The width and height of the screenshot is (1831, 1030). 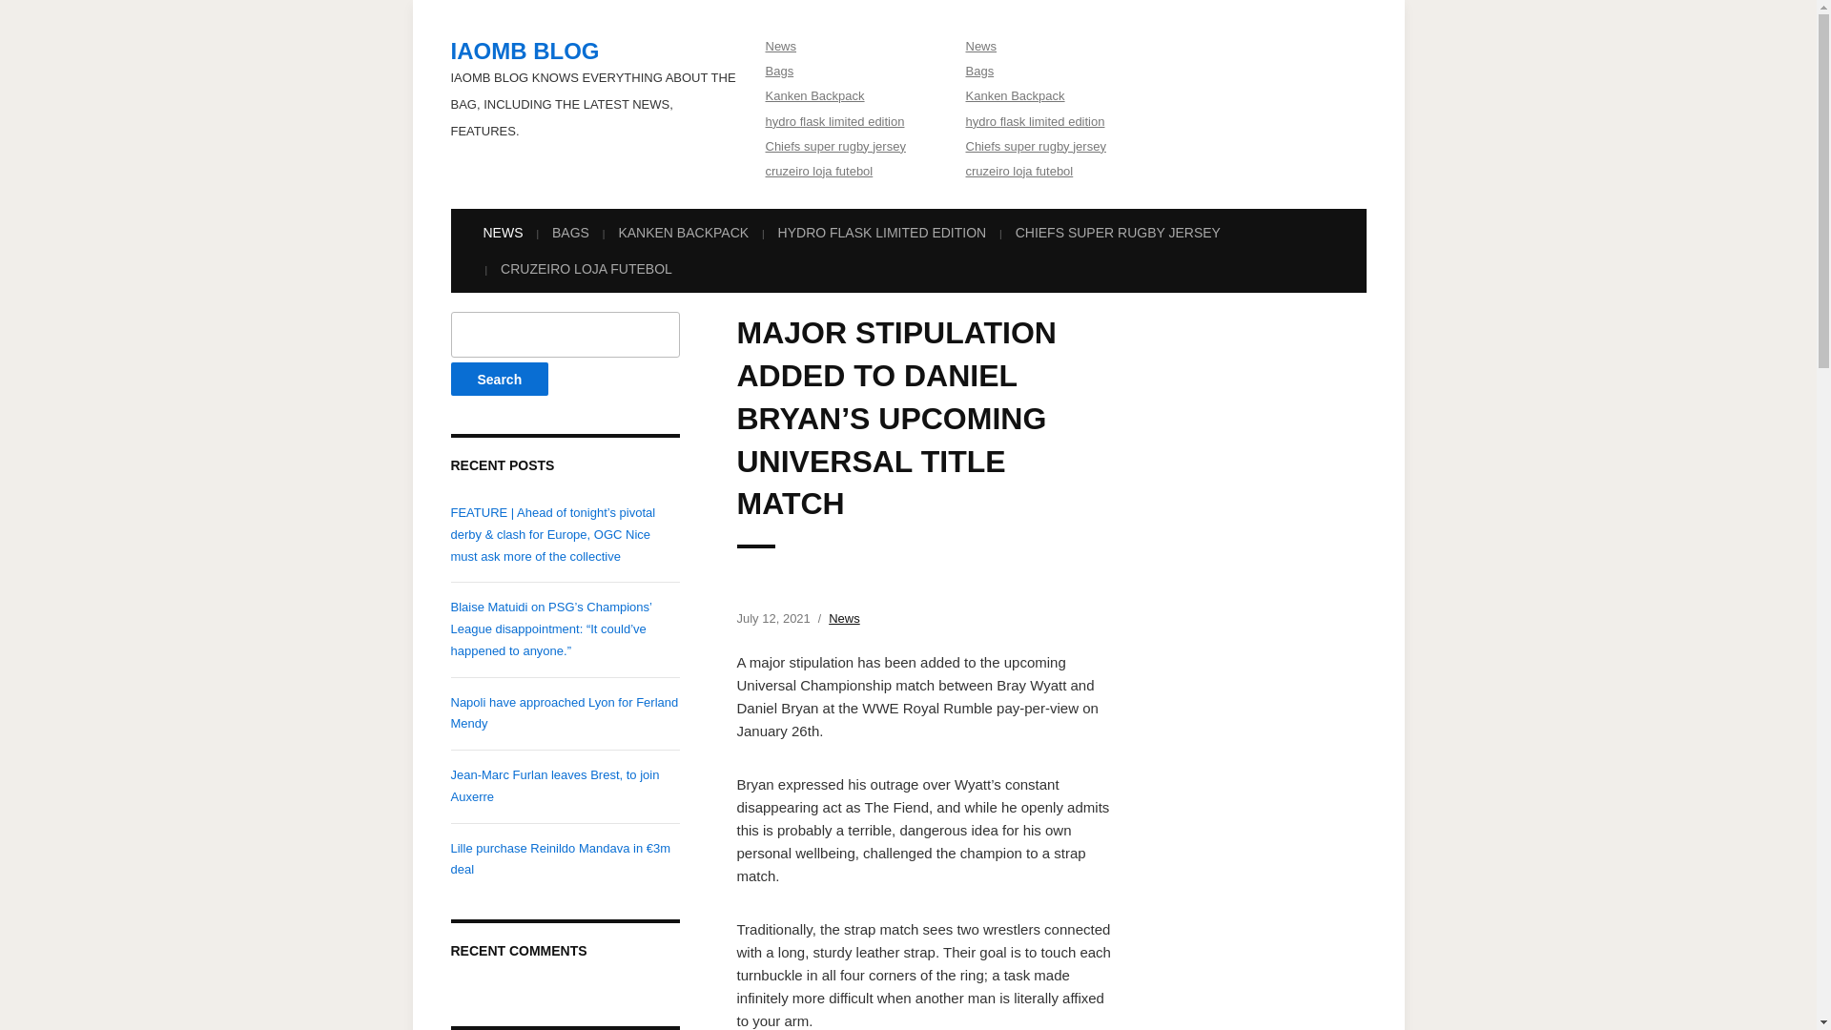 What do you see at coordinates (525, 50) in the screenshot?
I see `IAOMB BLOG` at bounding box center [525, 50].